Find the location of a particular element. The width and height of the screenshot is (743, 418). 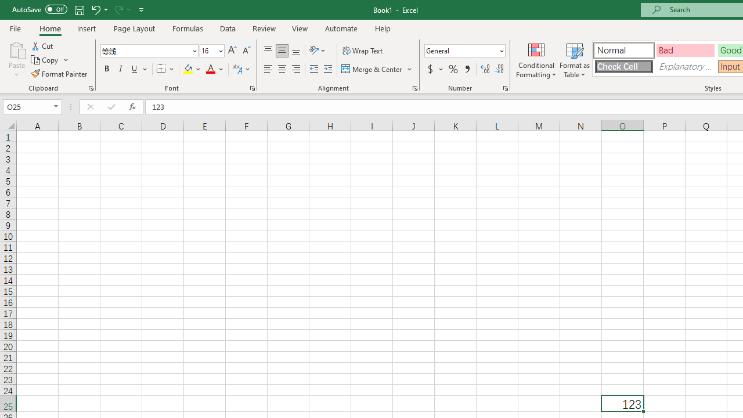

Decrease Indent is located at coordinates (313, 70).